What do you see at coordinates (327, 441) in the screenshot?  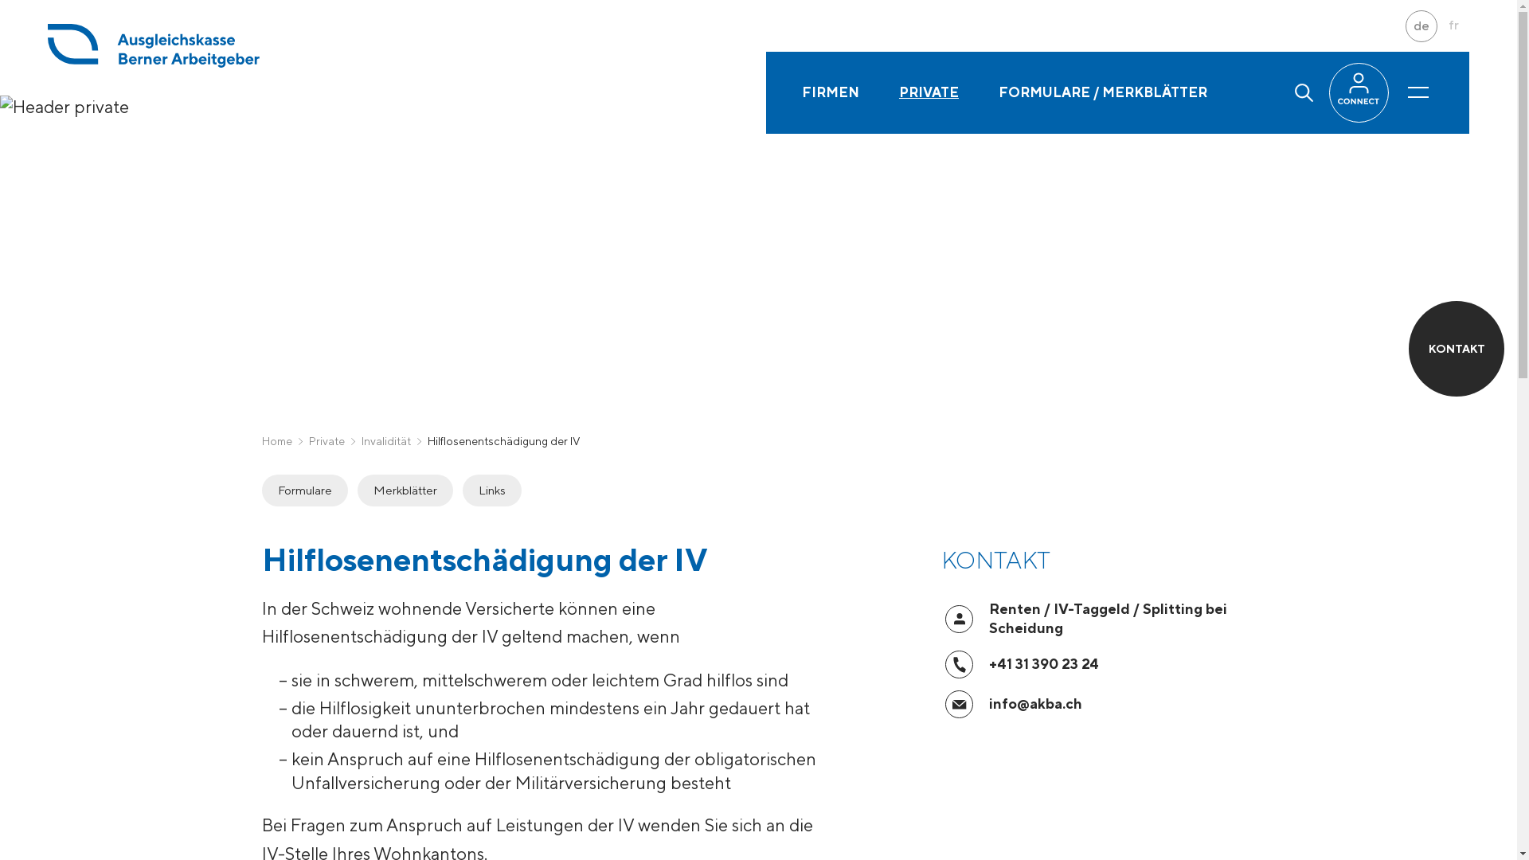 I see `Private` at bounding box center [327, 441].